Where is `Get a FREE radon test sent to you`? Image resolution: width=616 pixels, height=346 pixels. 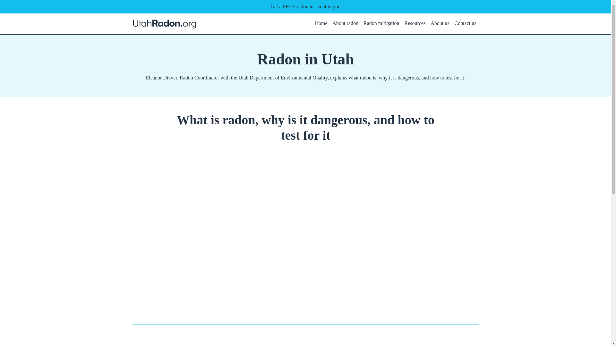
Get a FREE radon test sent to you is located at coordinates (305, 6).